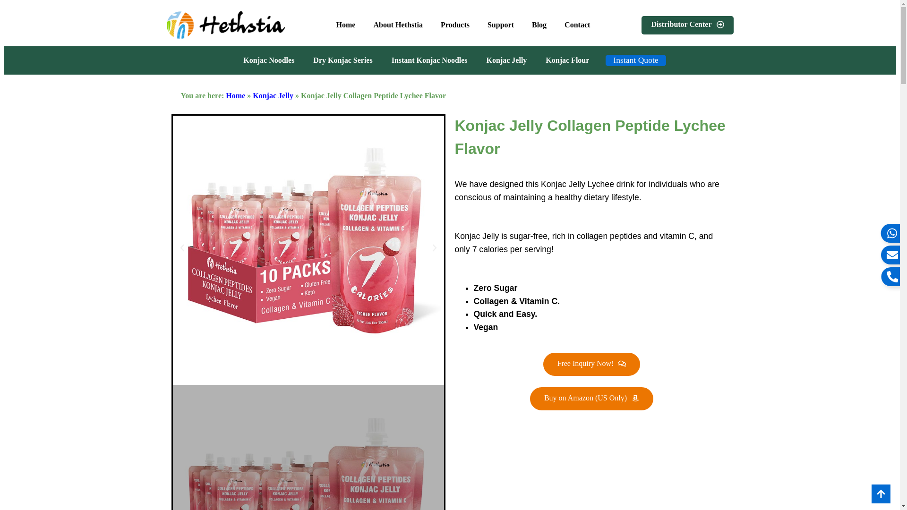 The width and height of the screenshot is (907, 510). What do you see at coordinates (398, 25) in the screenshot?
I see `About Hethstia` at bounding box center [398, 25].